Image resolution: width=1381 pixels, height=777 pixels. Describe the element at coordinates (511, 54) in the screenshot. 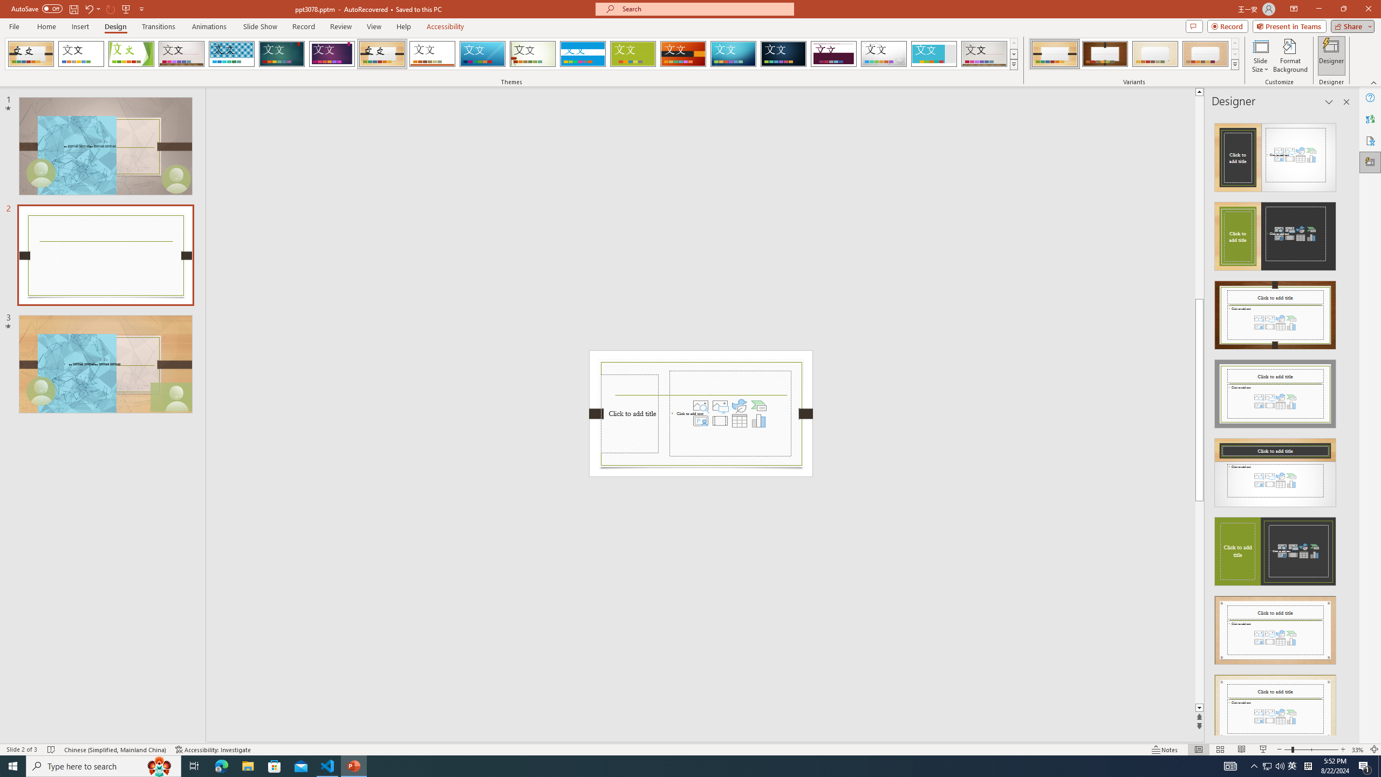

I see `AutomationID: SlideThemesGallery` at that location.